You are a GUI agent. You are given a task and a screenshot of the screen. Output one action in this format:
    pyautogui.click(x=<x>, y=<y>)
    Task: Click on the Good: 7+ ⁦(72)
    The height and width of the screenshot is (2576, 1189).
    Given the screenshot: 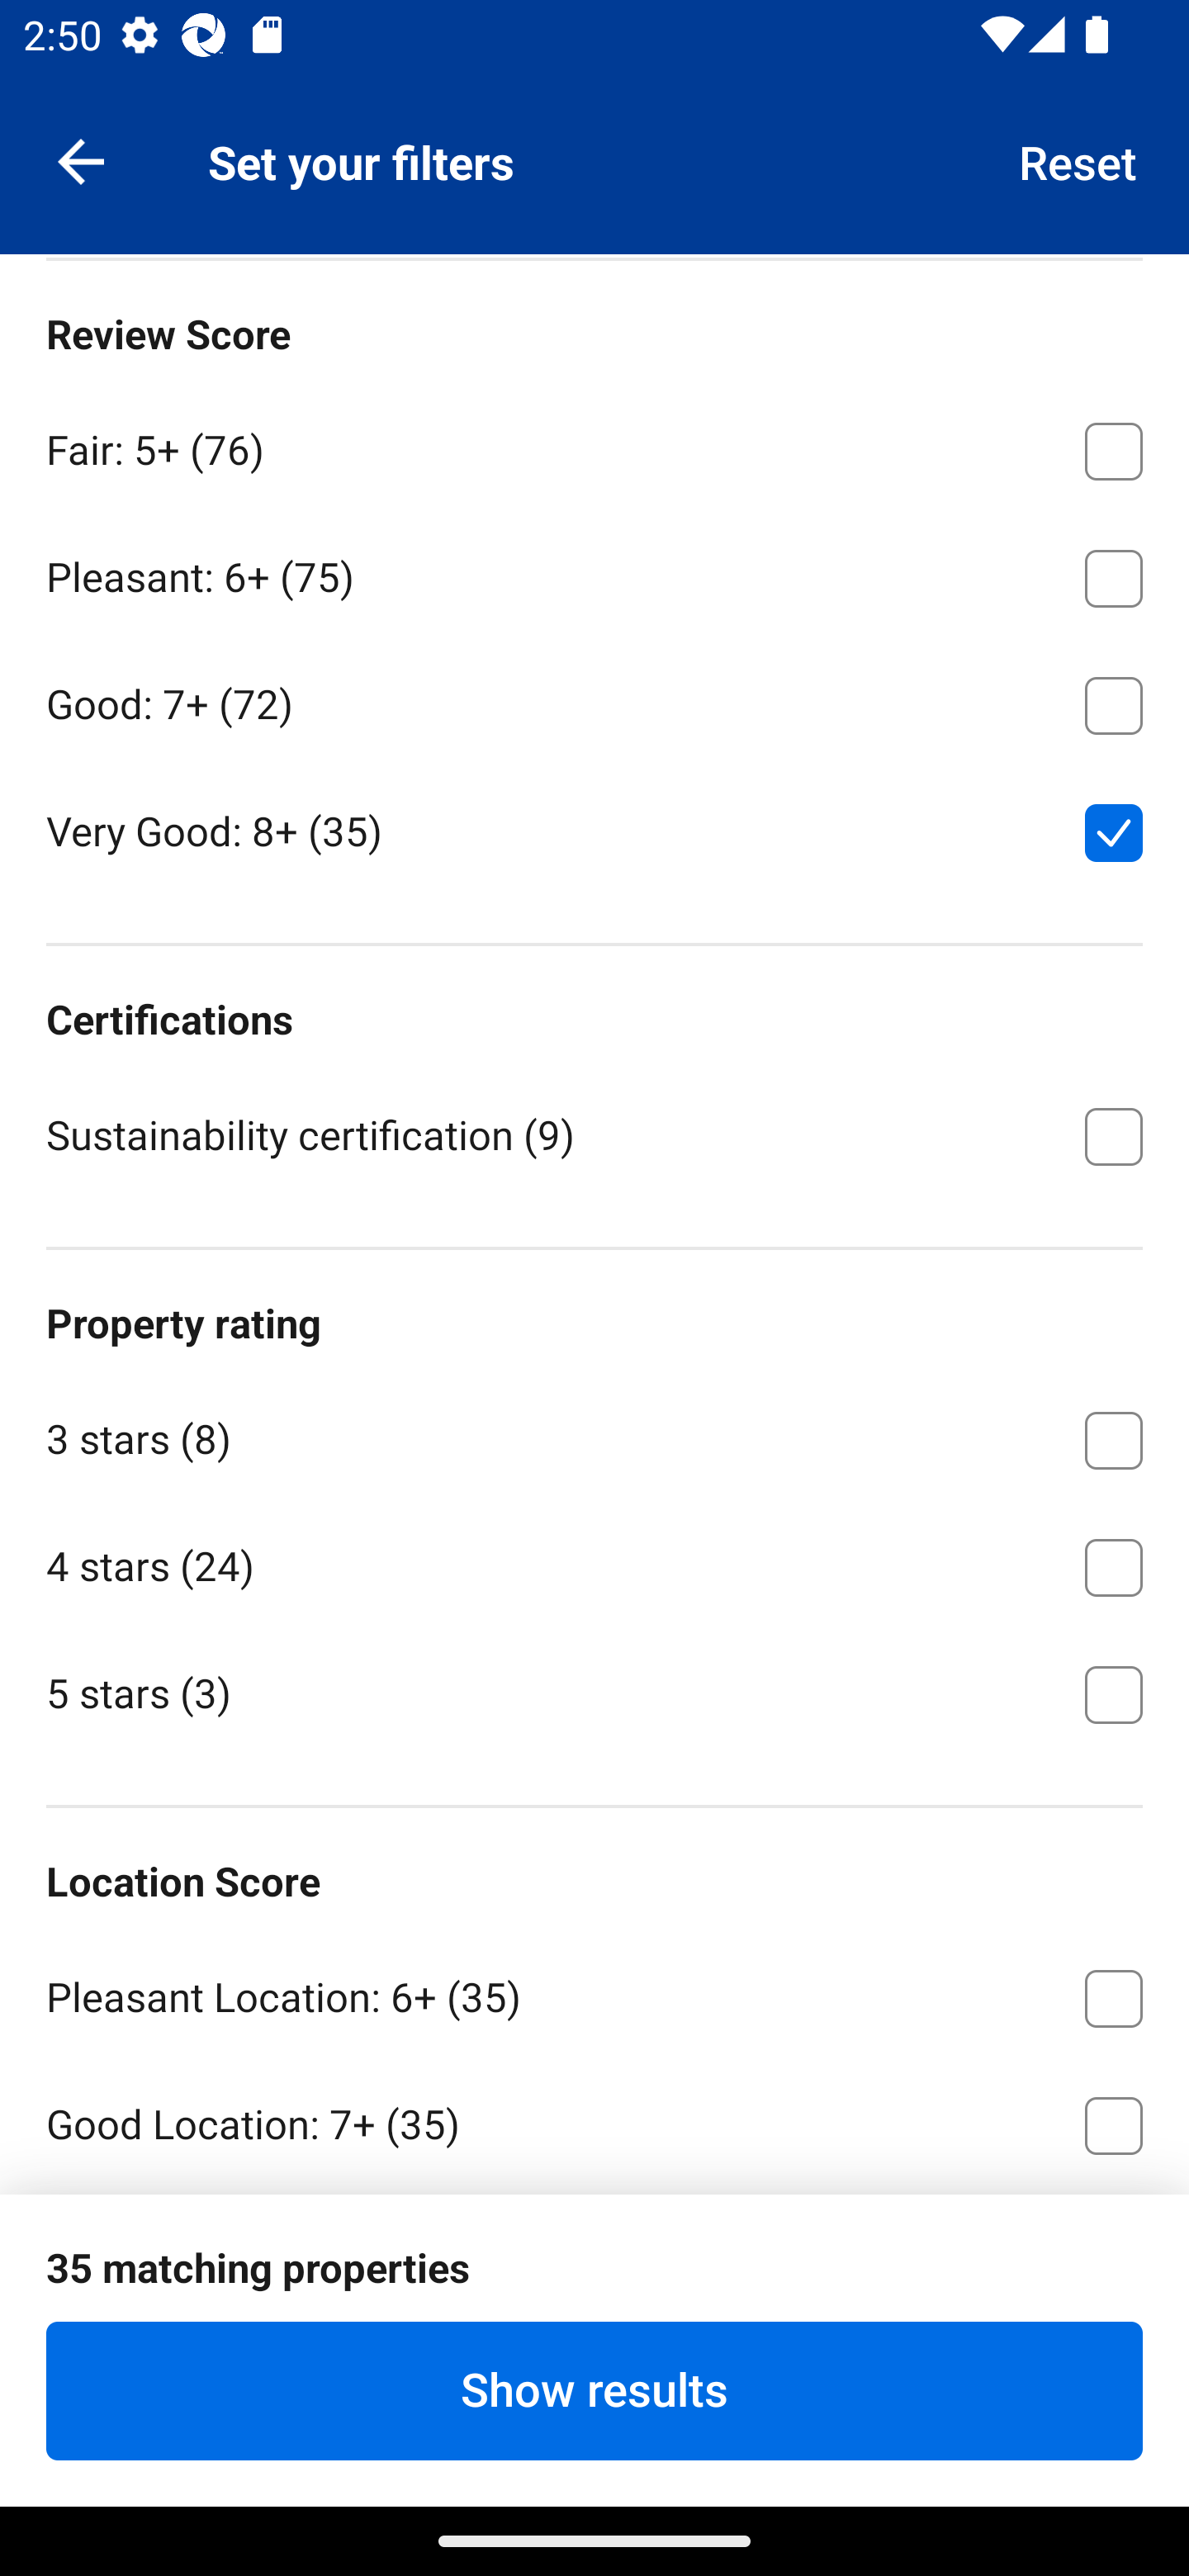 What is the action you would take?
    pyautogui.click(x=594, y=698)
    